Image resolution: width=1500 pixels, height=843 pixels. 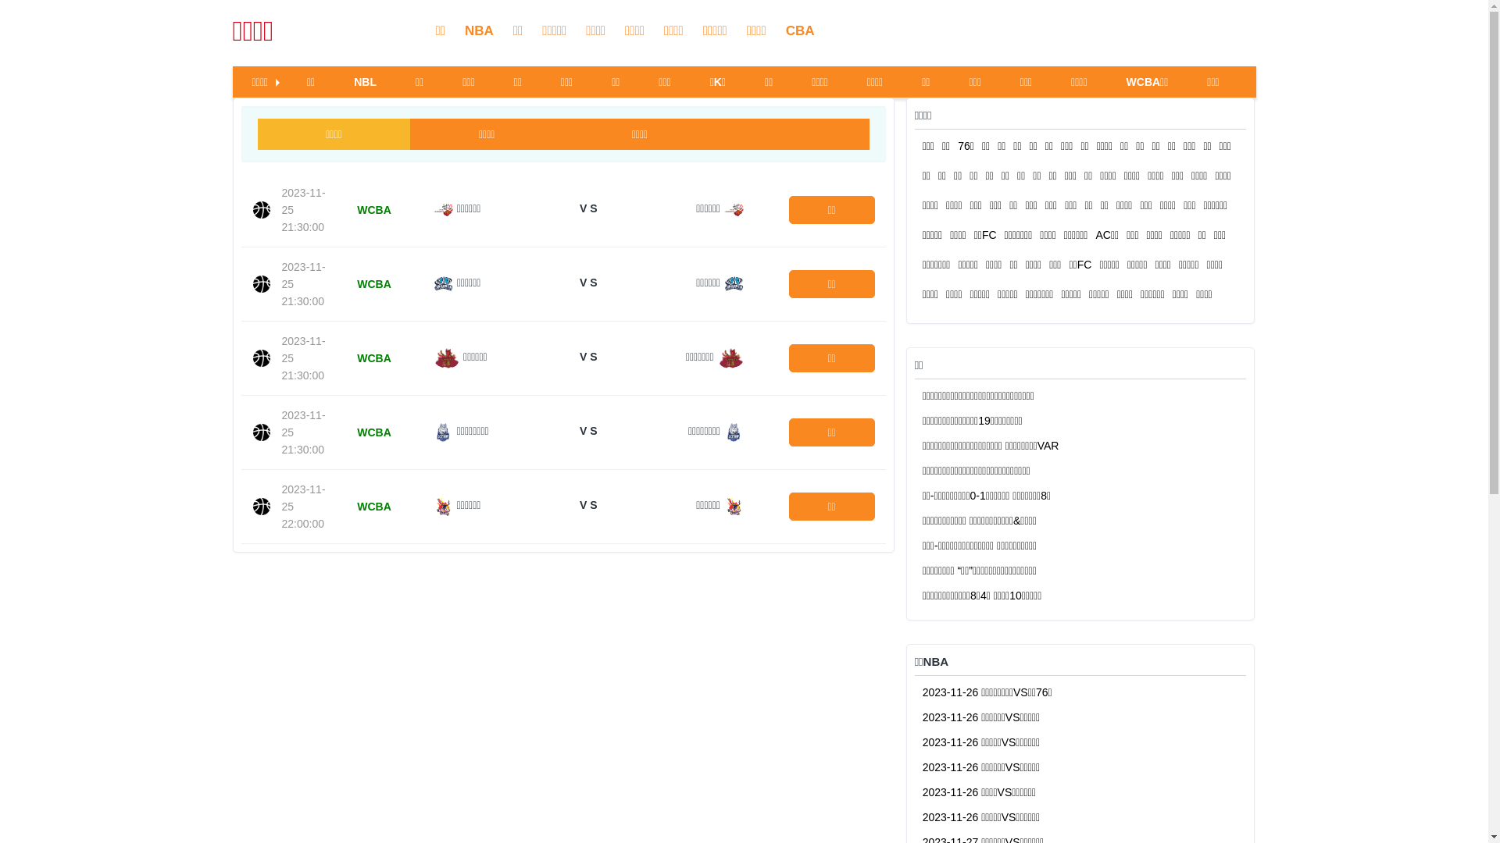 I want to click on WCBA, so click(x=374, y=432).